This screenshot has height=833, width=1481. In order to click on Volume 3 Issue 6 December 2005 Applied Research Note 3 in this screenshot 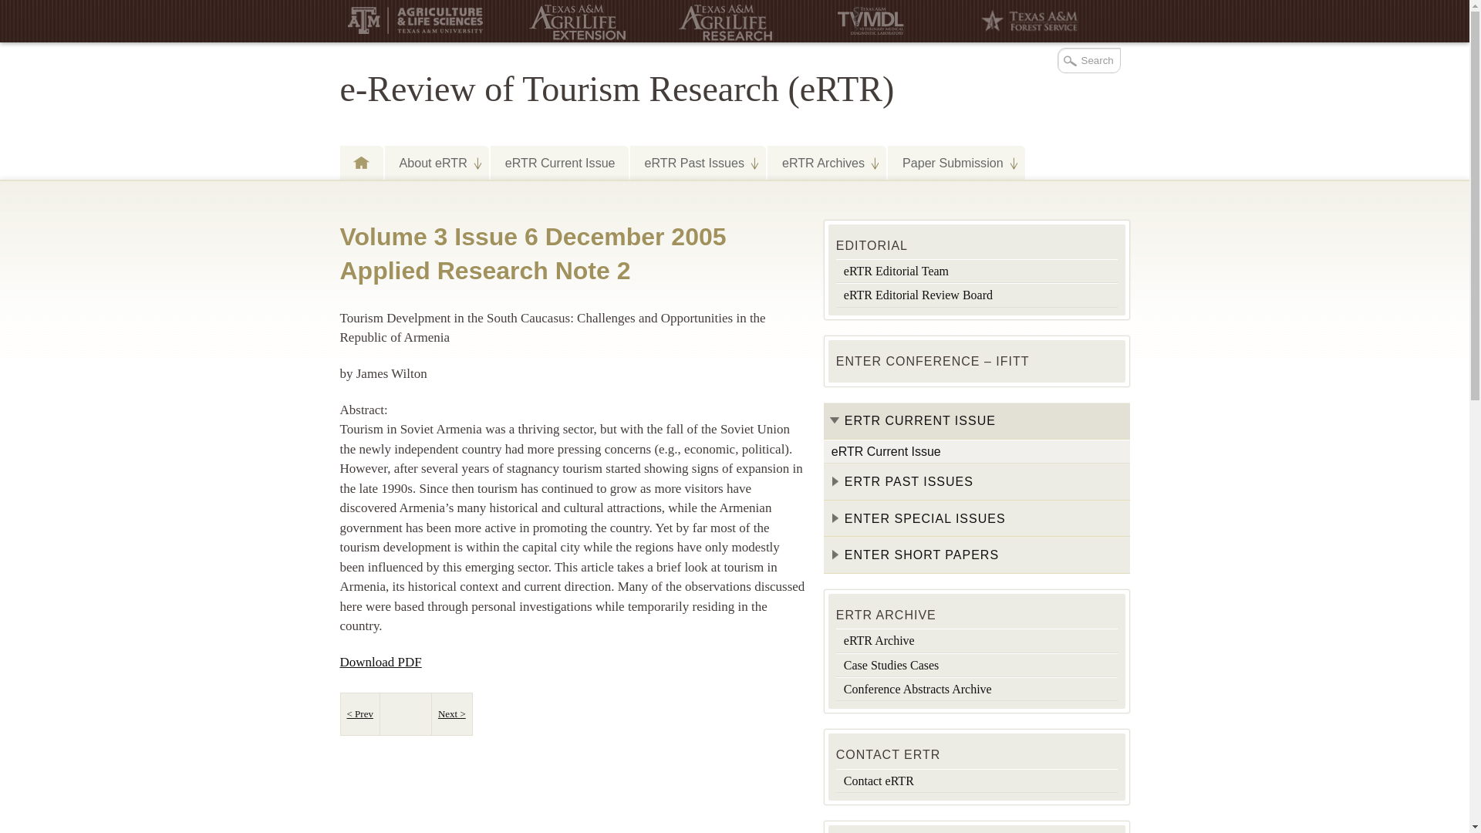, I will do `click(452, 714)`.